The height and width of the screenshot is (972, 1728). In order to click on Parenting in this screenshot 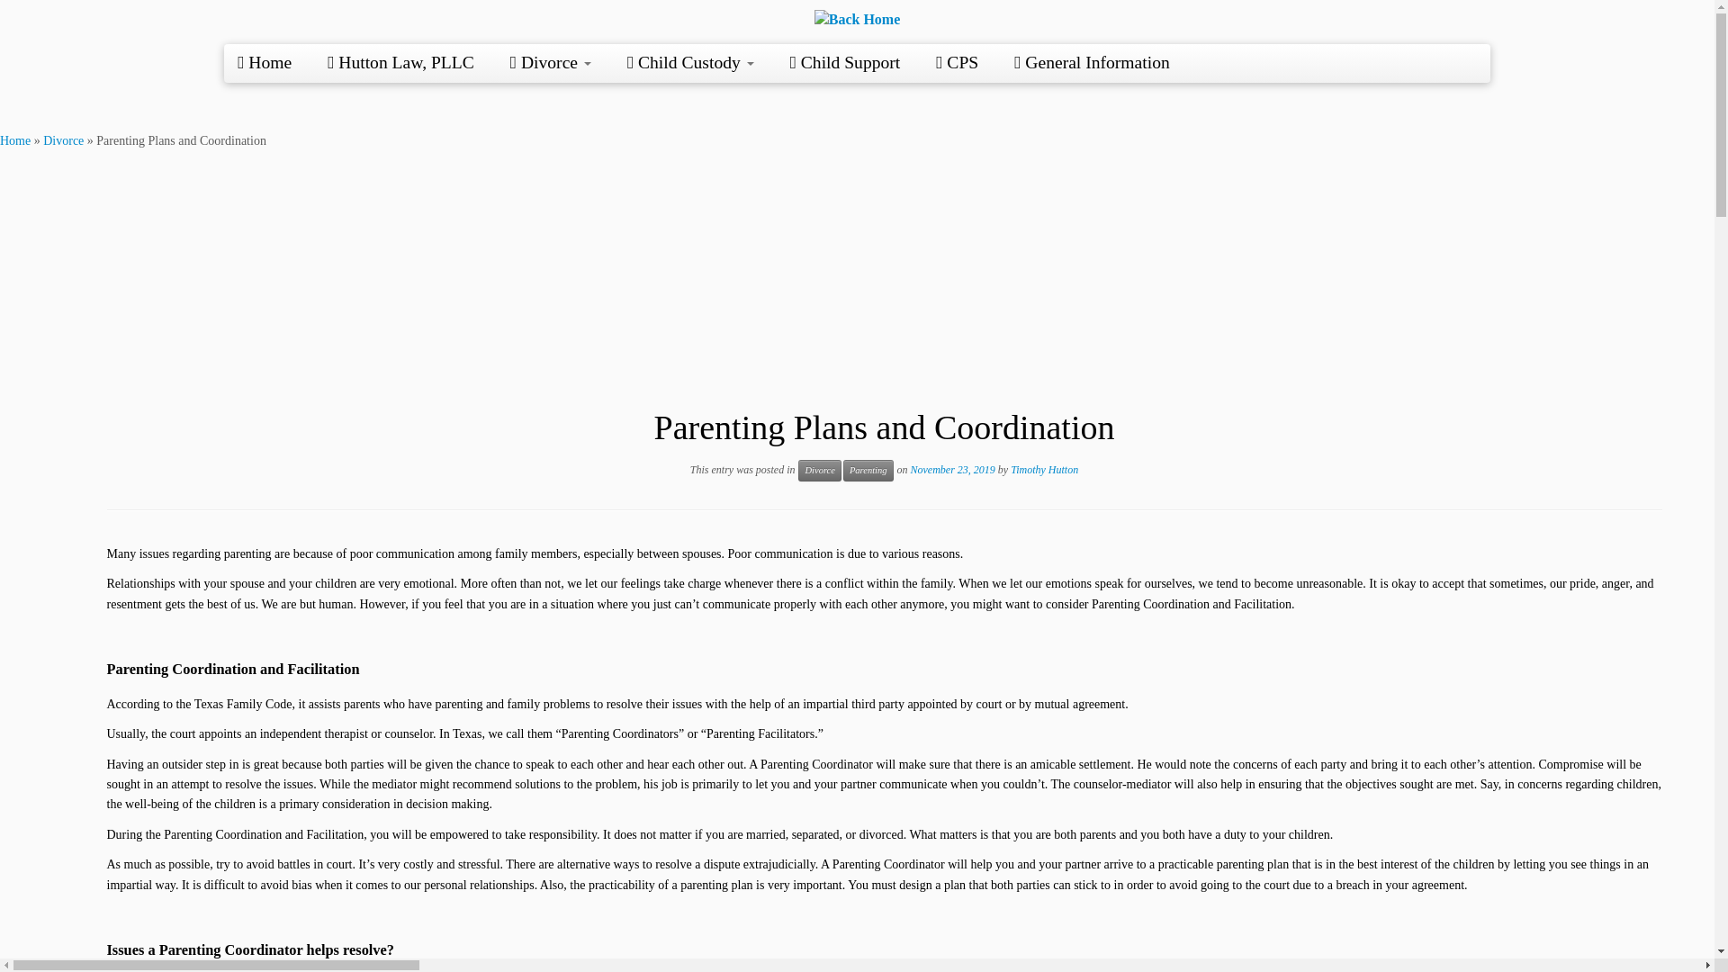, I will do `click(868, 470)`.